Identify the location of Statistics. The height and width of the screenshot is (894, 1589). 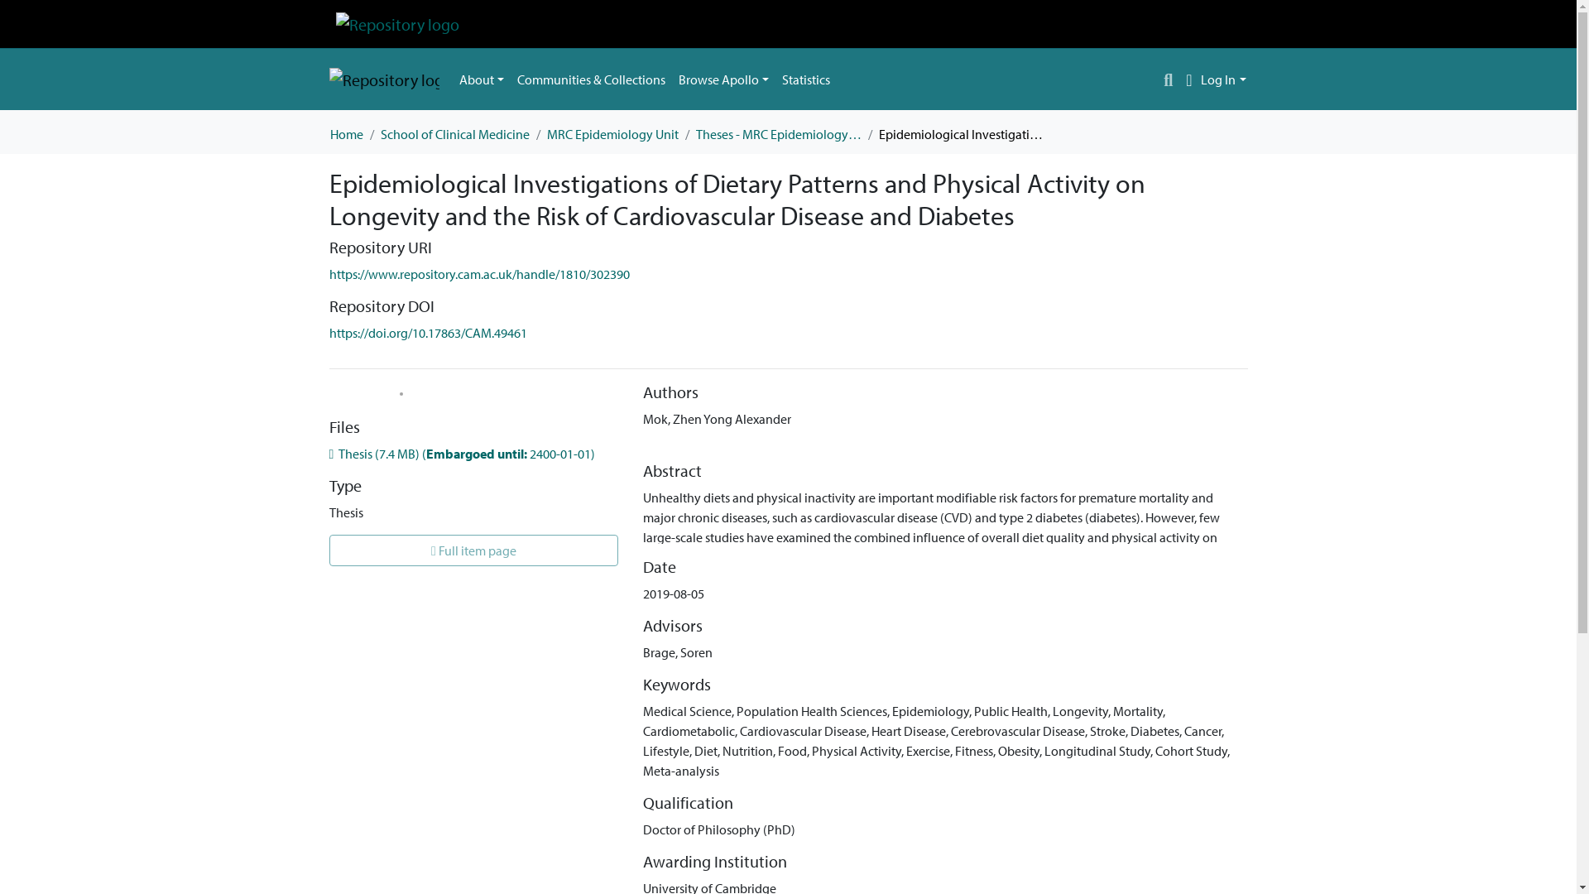
(806, 79).